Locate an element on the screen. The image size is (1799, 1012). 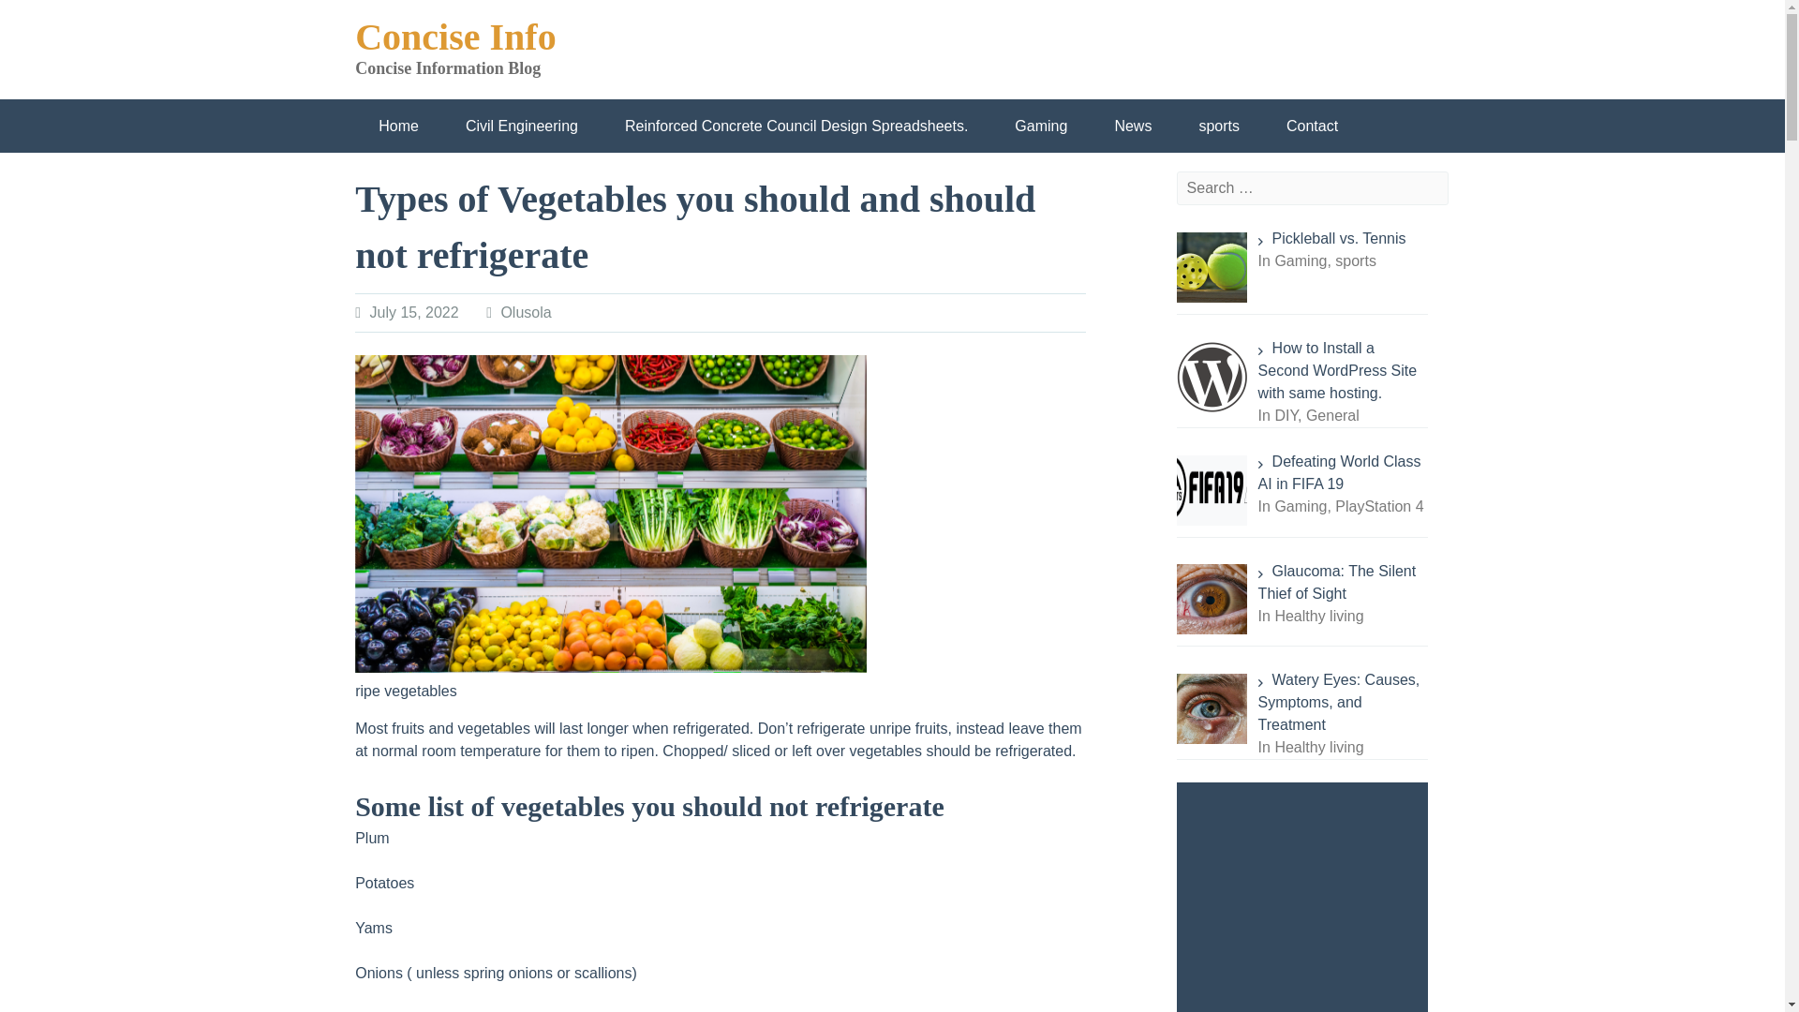
Watery Eyes: Causes, Symptoms, and Treatment is located at coordinates (1339, 702).